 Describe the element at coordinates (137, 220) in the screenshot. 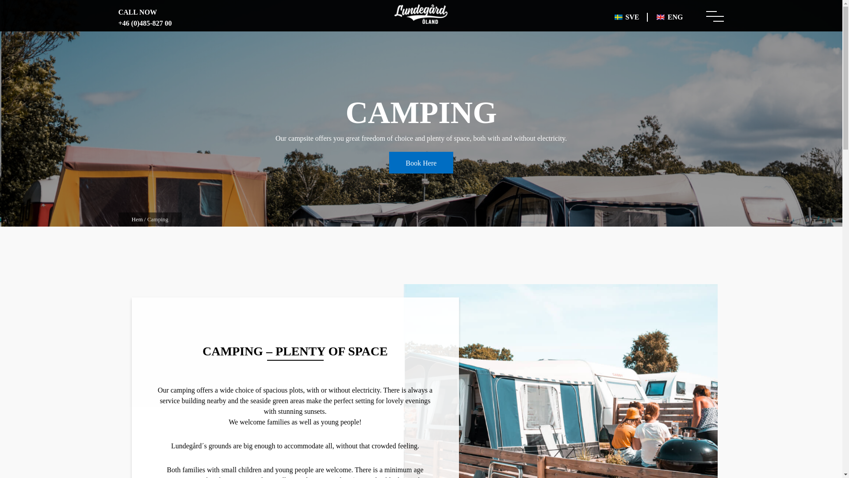

I see `Hem` at that location.